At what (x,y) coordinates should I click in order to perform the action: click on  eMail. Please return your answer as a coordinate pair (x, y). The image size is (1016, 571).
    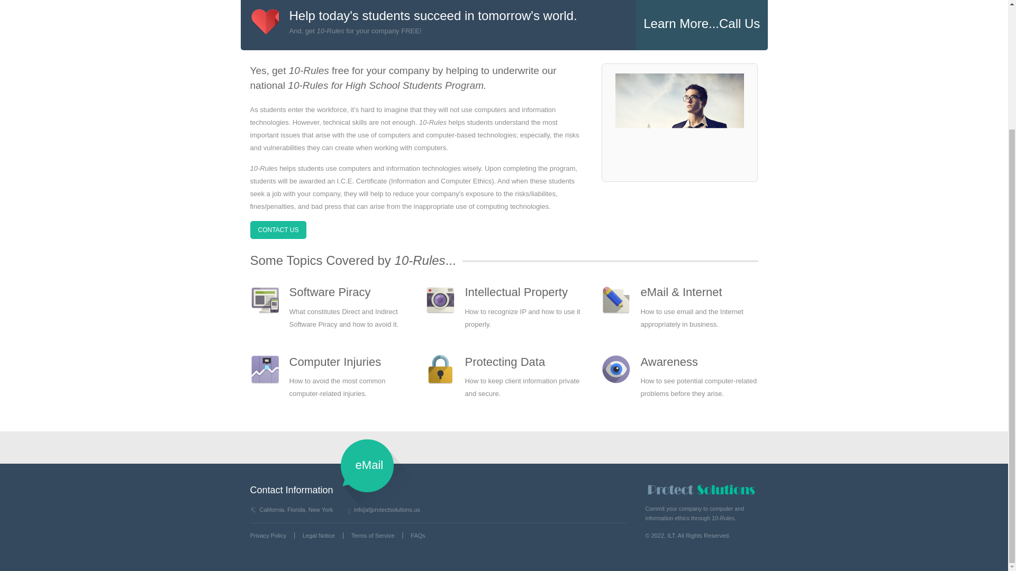
    Looking at the image, I should click on (368, 465).